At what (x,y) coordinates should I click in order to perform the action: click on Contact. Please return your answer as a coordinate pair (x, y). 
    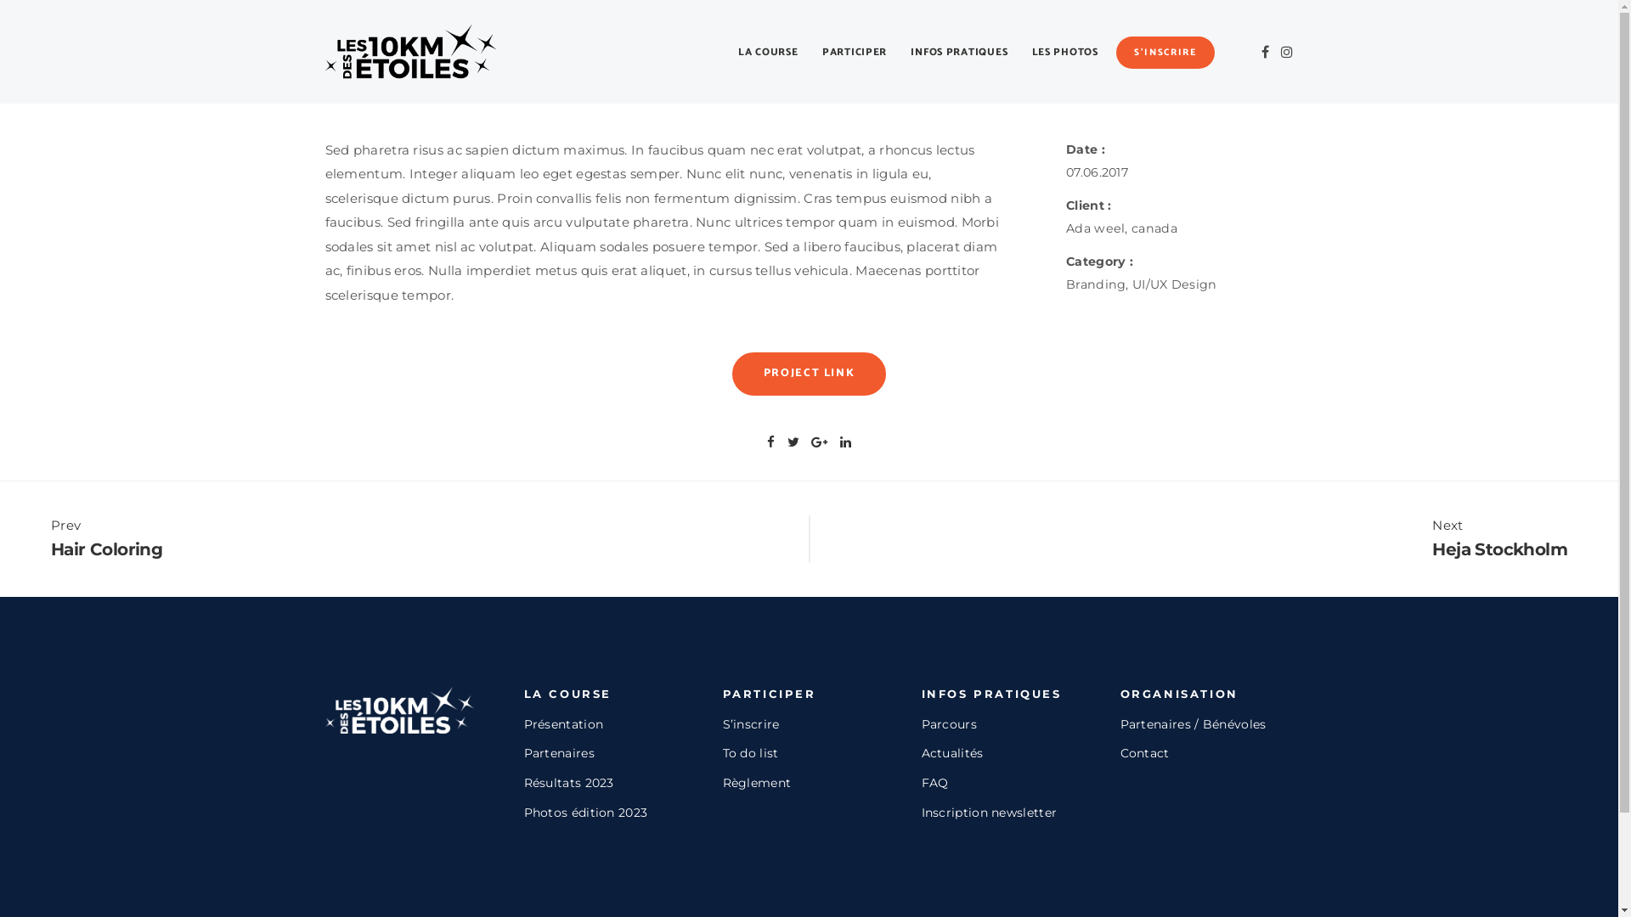
    Looking at the image, I should click on (1144, 753).